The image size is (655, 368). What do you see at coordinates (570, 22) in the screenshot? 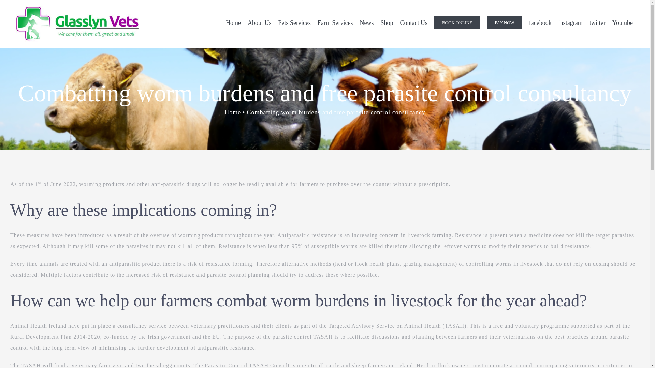
I see `instagram` at bounding box center [570, 22].